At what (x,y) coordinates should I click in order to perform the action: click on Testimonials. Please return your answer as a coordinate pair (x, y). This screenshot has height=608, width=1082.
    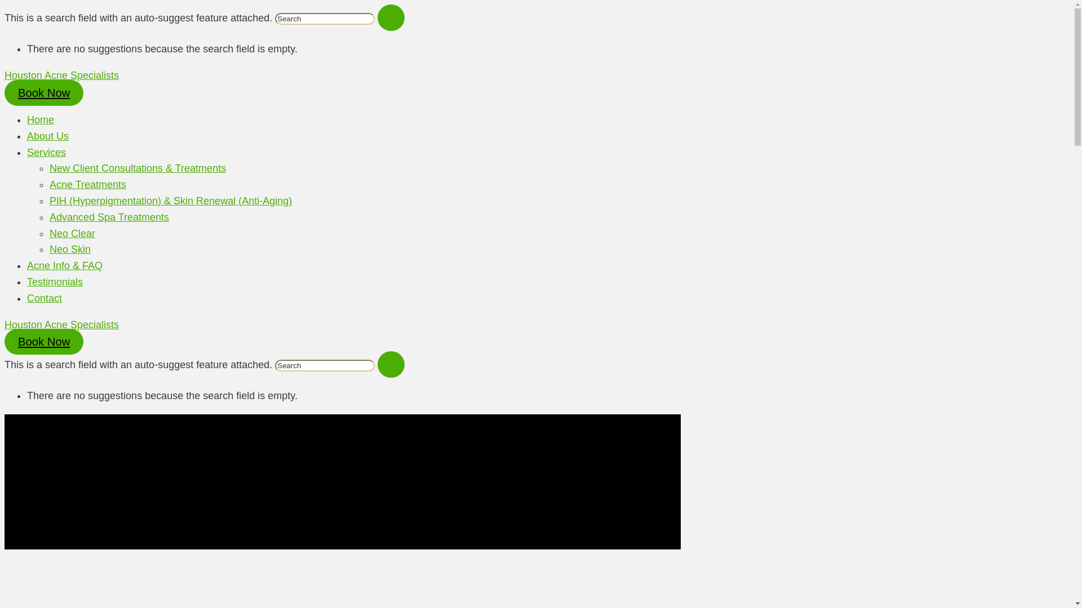
    Looking at the image, I should click on (55, 281).